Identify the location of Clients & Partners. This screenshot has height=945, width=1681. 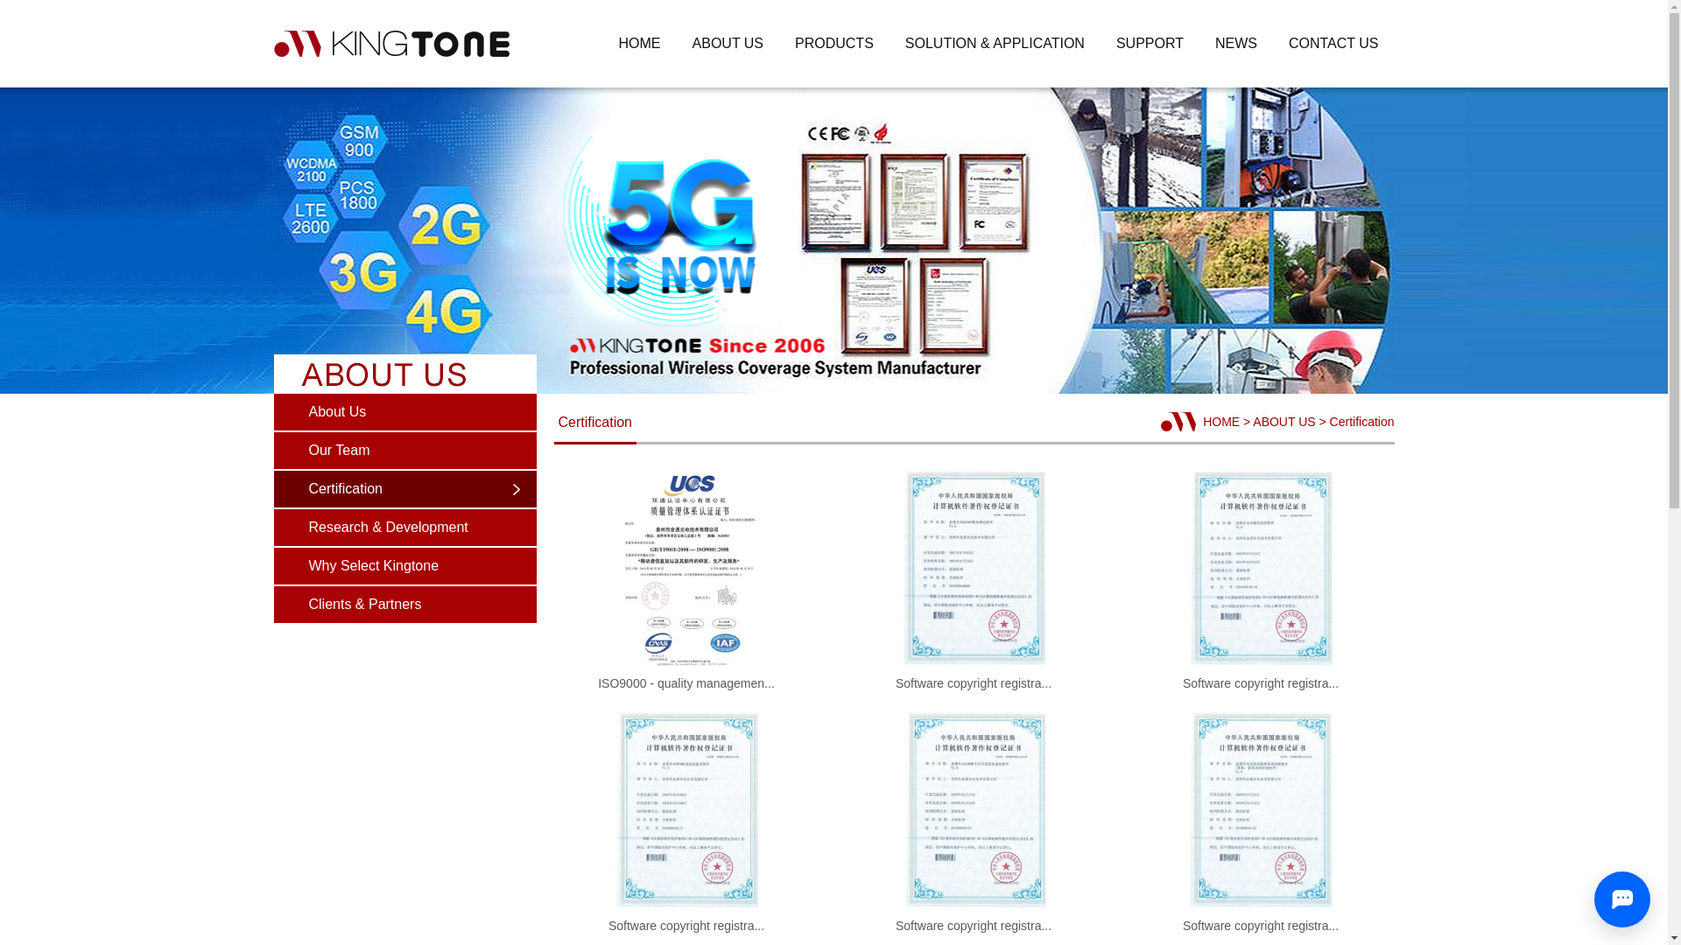
(404, 605).